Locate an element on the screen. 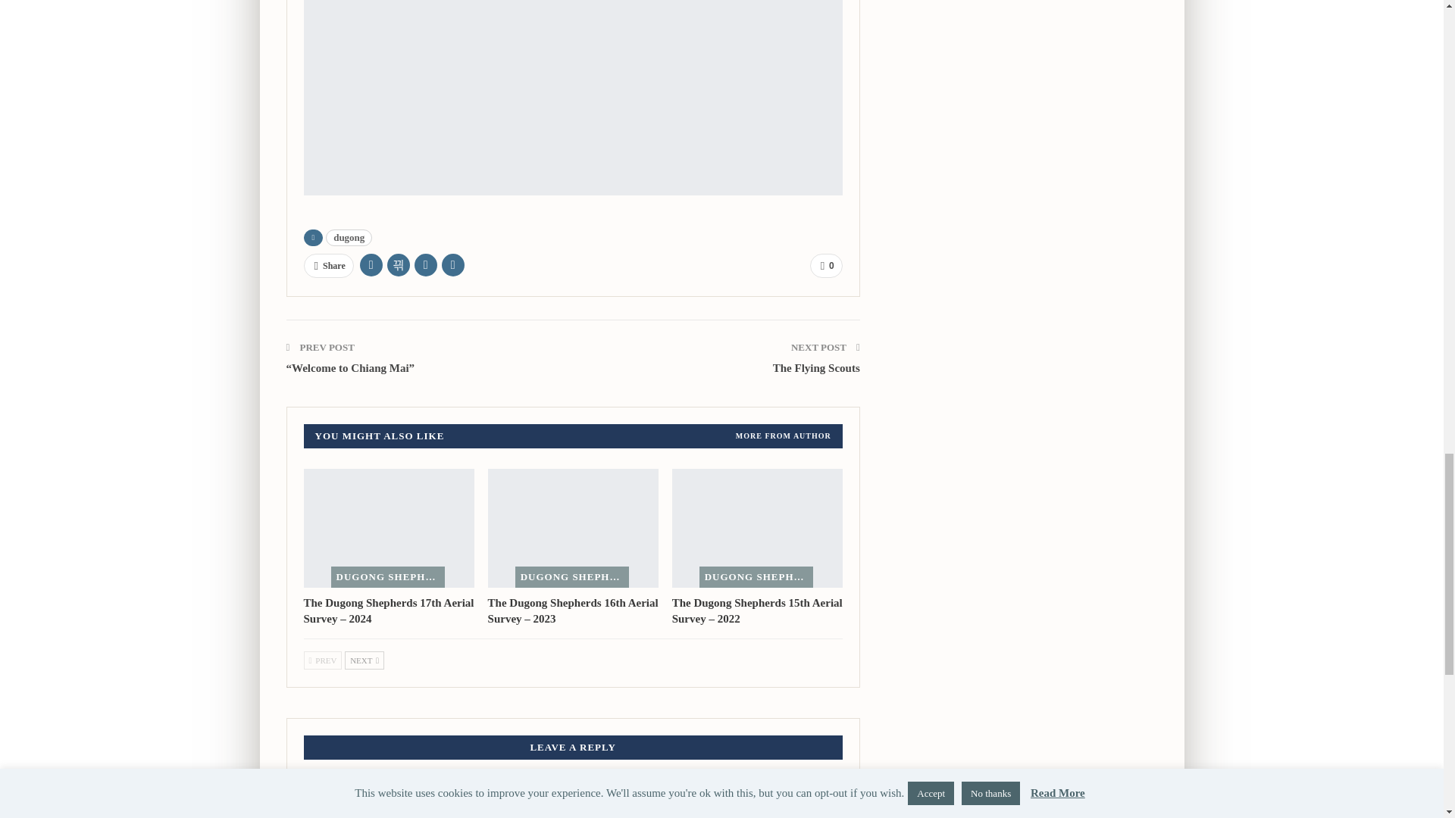  0 is located at coordinates (826, 265).